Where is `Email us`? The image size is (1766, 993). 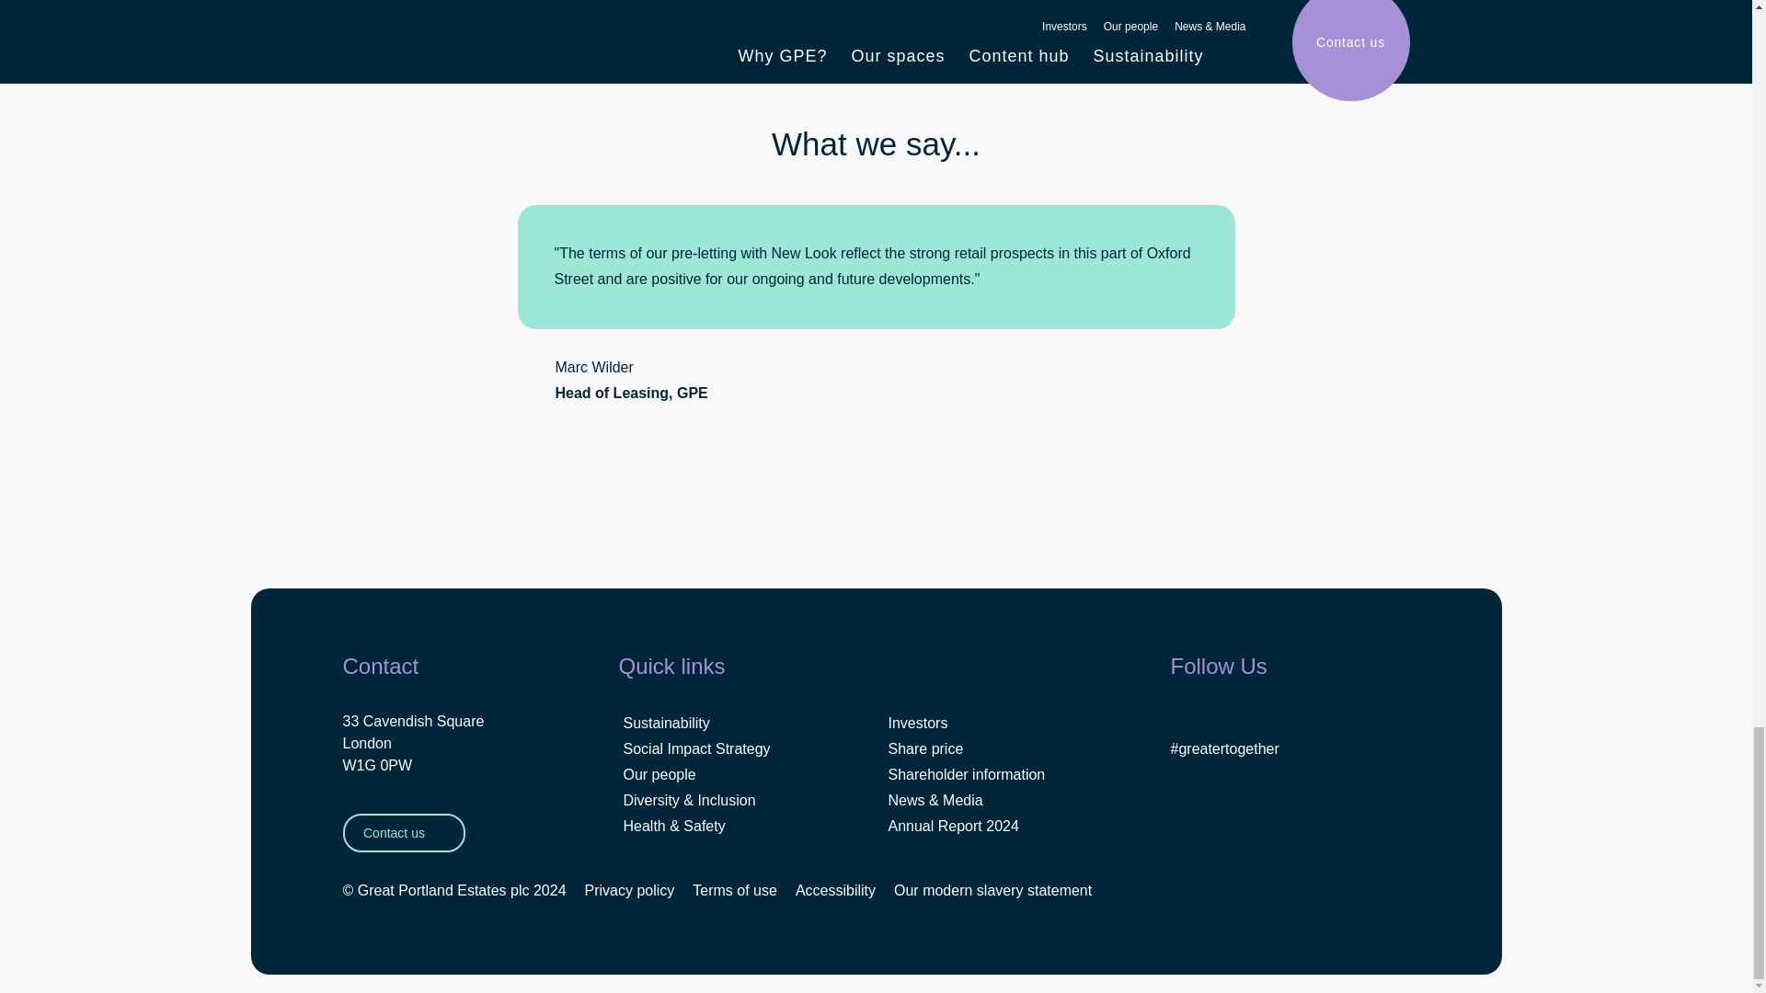 Email us is located at coordinates (606, 504).